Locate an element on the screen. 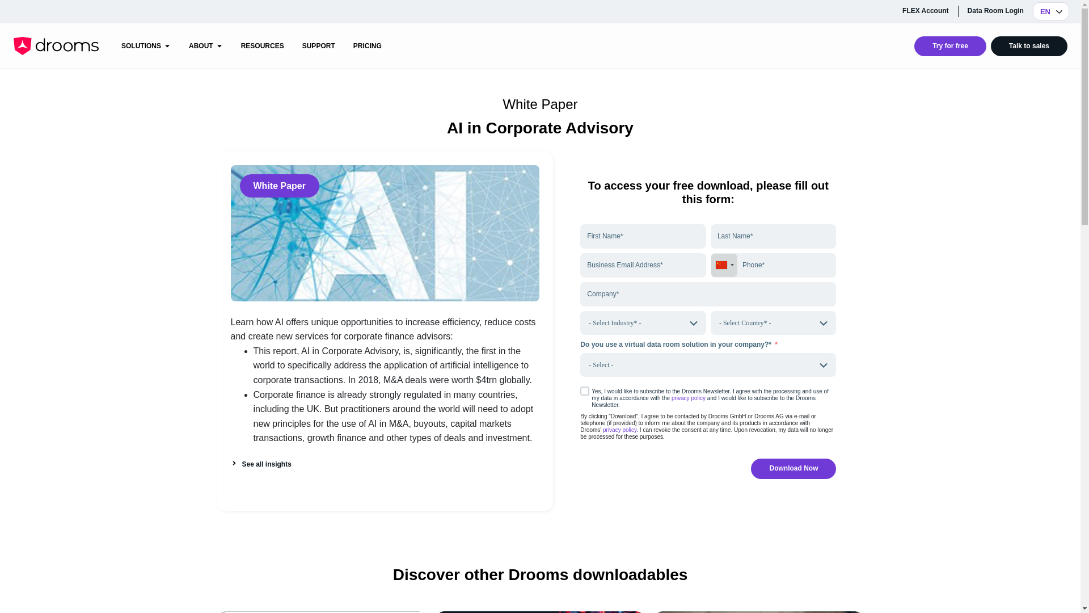 Image resolution: width=1089 pixels, height=613 pixels. White Paper is located at coordinates (278, 185).